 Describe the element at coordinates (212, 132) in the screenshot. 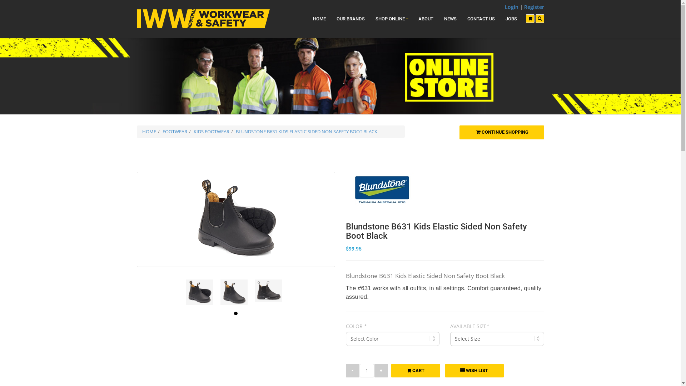

I see `KIDS FOOTWEAR` at that location.